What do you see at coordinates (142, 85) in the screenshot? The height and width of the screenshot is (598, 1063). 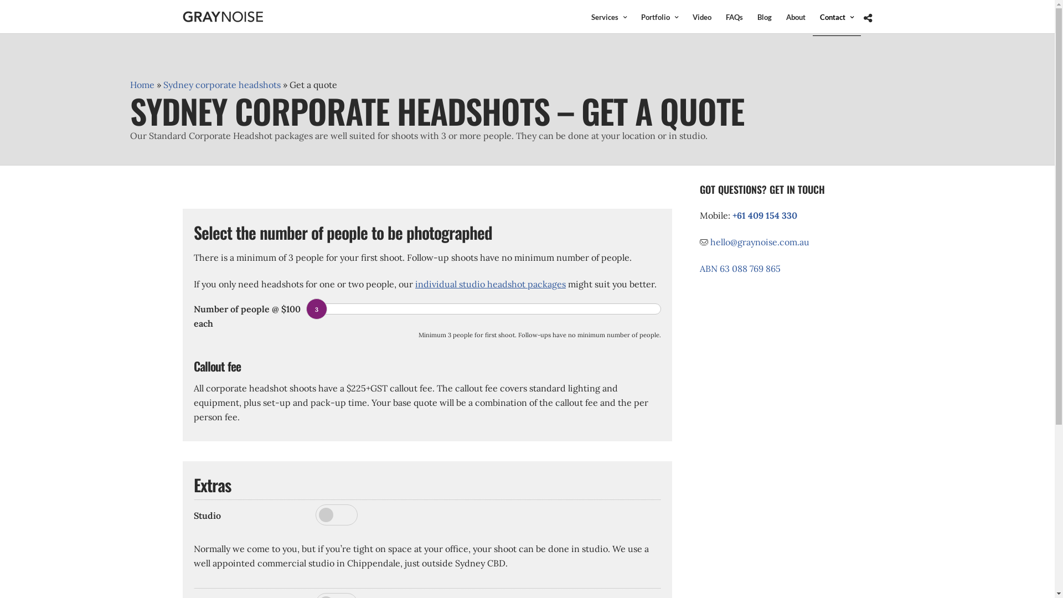 I see `Home` at bounding box center [142, 85].